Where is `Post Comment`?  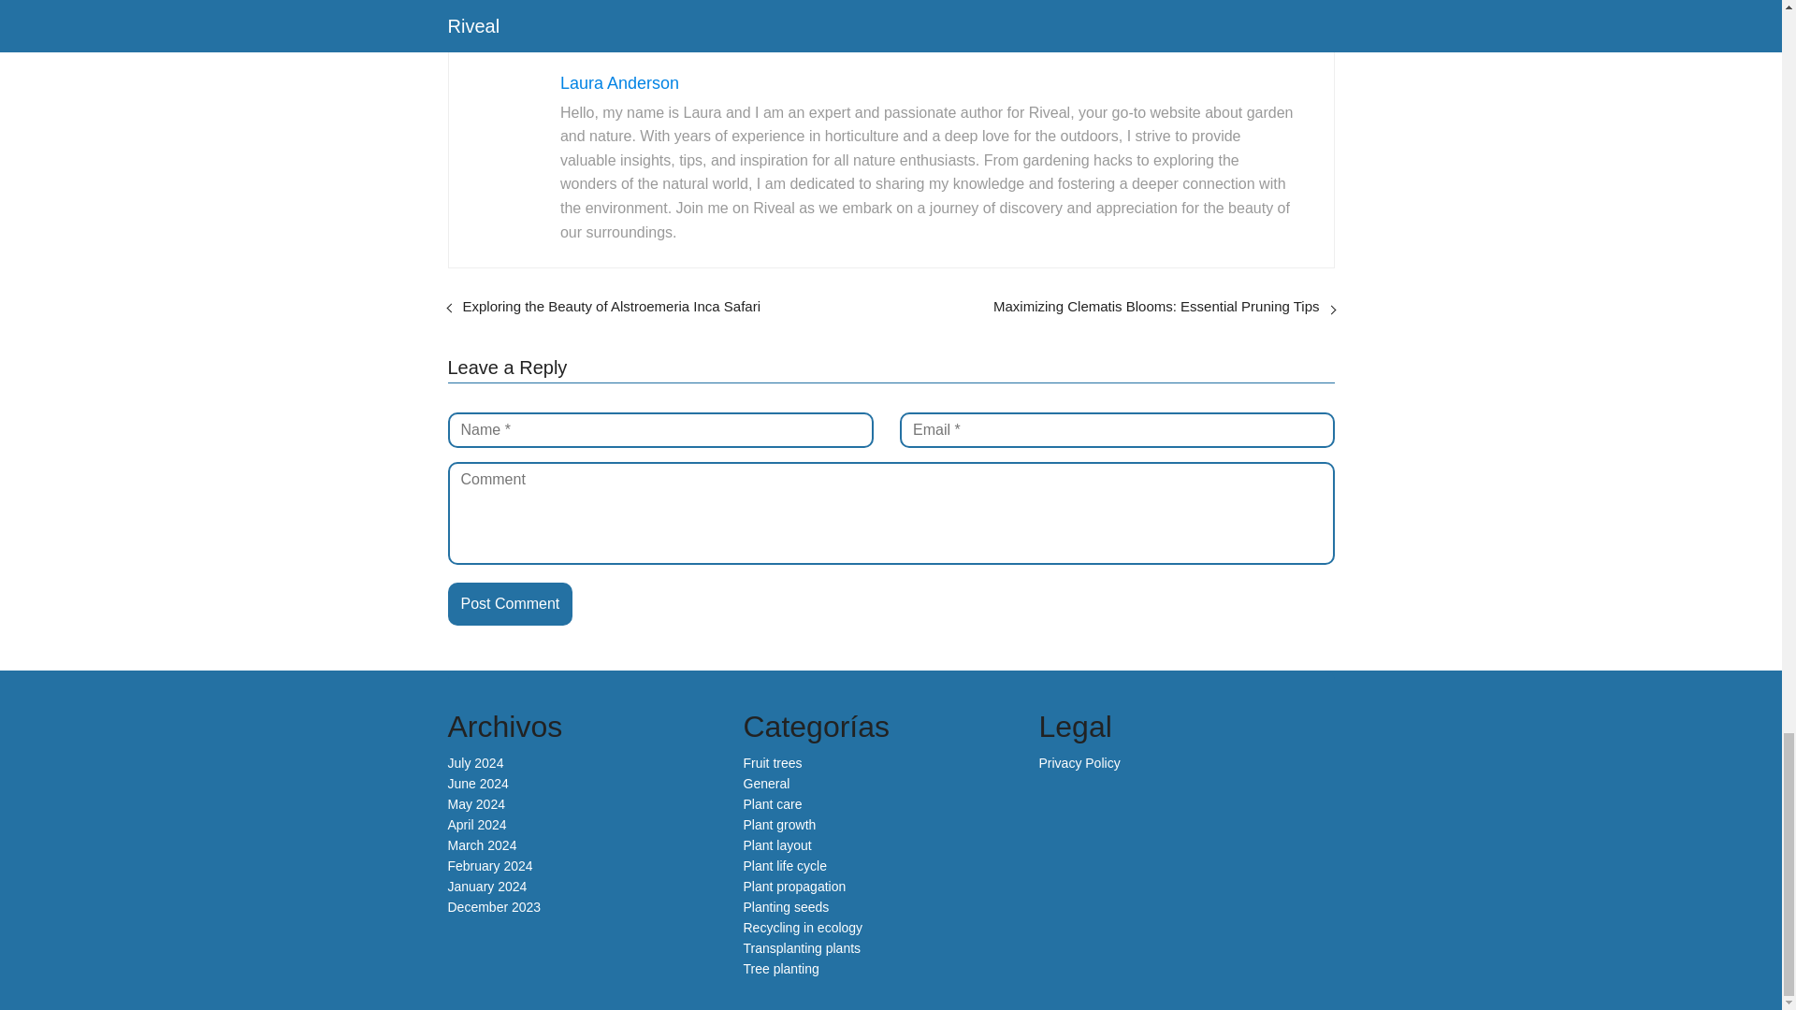 Post Comment is located at coordinates (510, 604).